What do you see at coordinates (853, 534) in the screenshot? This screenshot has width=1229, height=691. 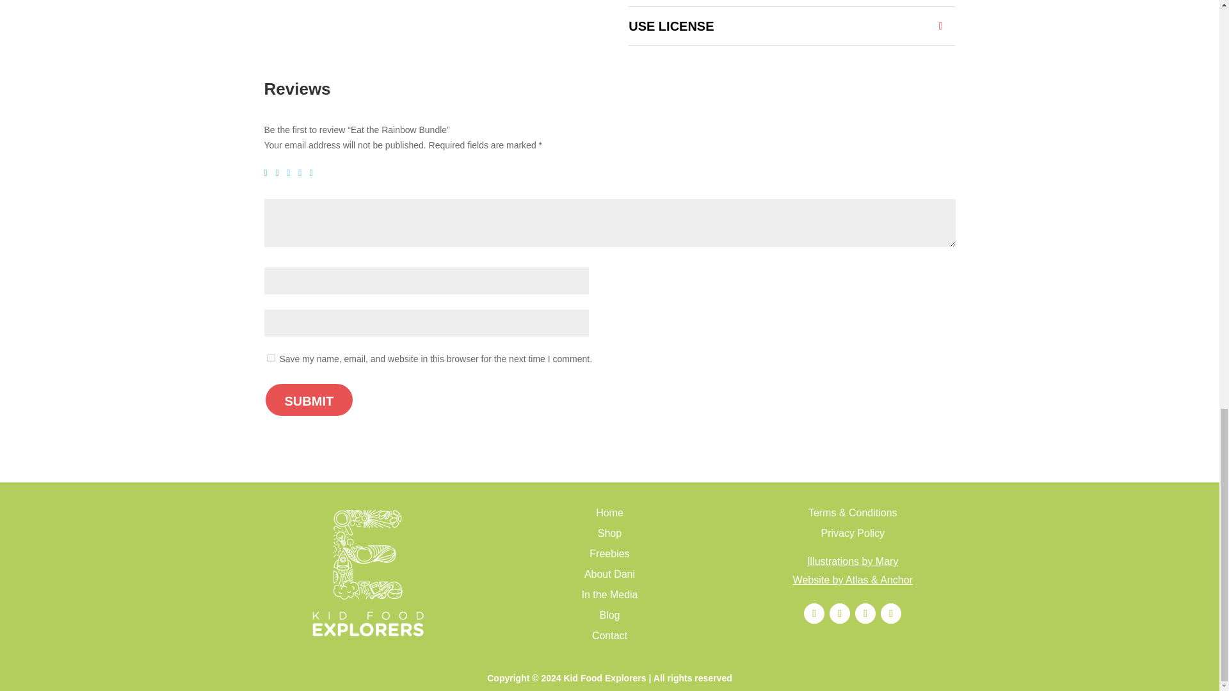 I see `Privacy Policy` at bounding box center [853, 534].